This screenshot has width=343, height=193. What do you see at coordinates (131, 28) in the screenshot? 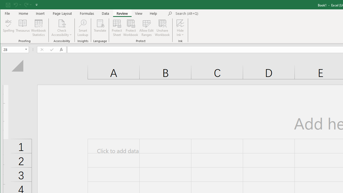
I see `Protect Workbook...` at bounding box center [131, 28].